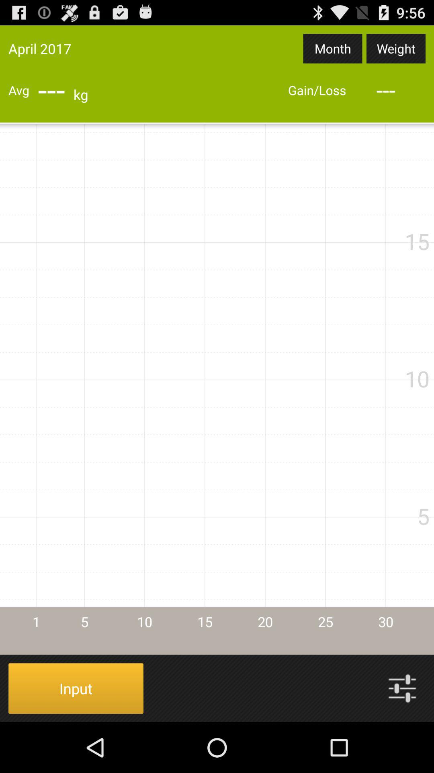  Describe the element at coordinates (402, 688) in the screenshot. I see `select the item next to the input button` at that location.